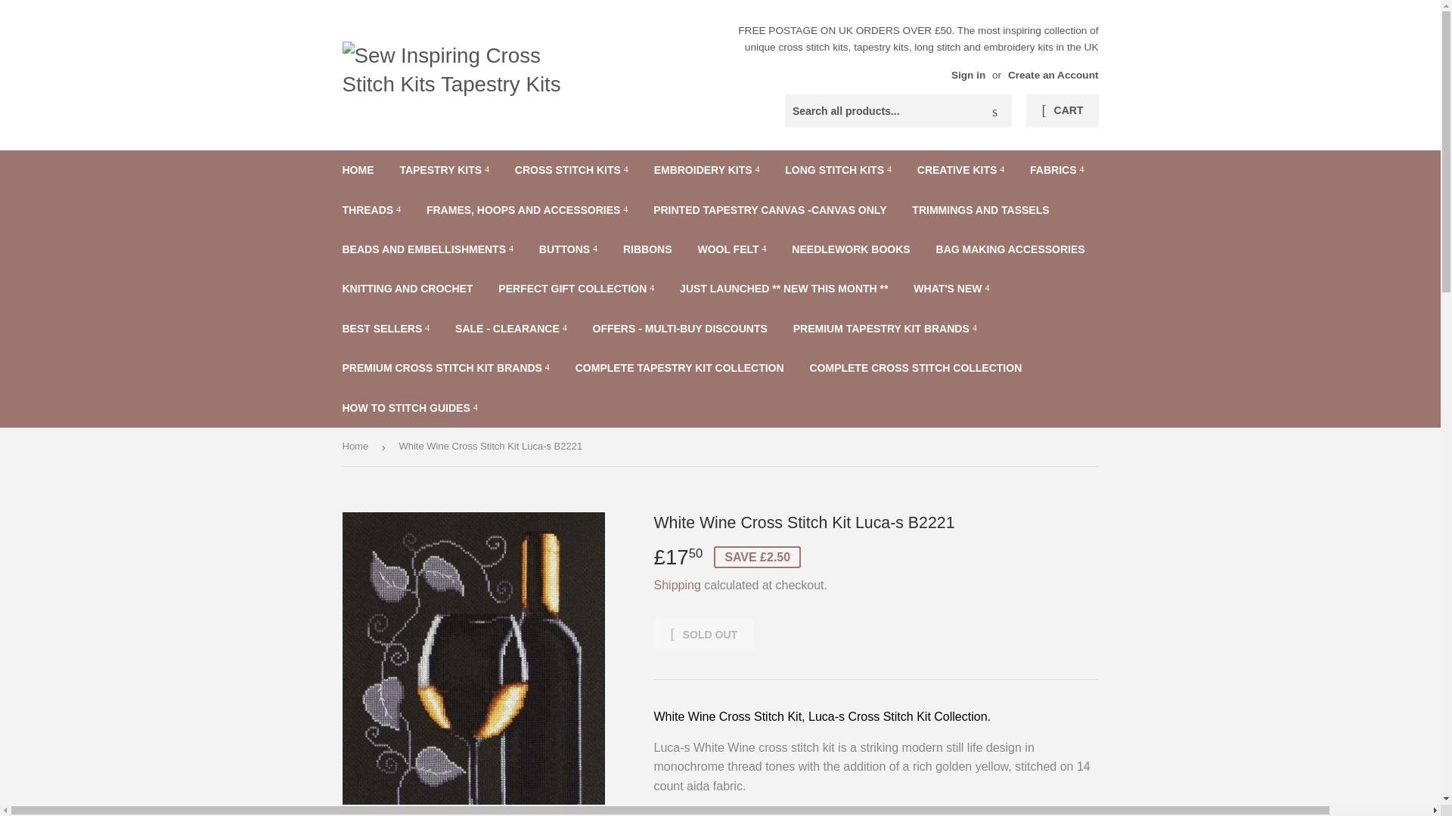 Image resolution: width=1452 pixels, height=816 pixels. What do you see at coordinates (1062, 110) in the screenshot?
I see `CART` at bounding box center [1062, 110].